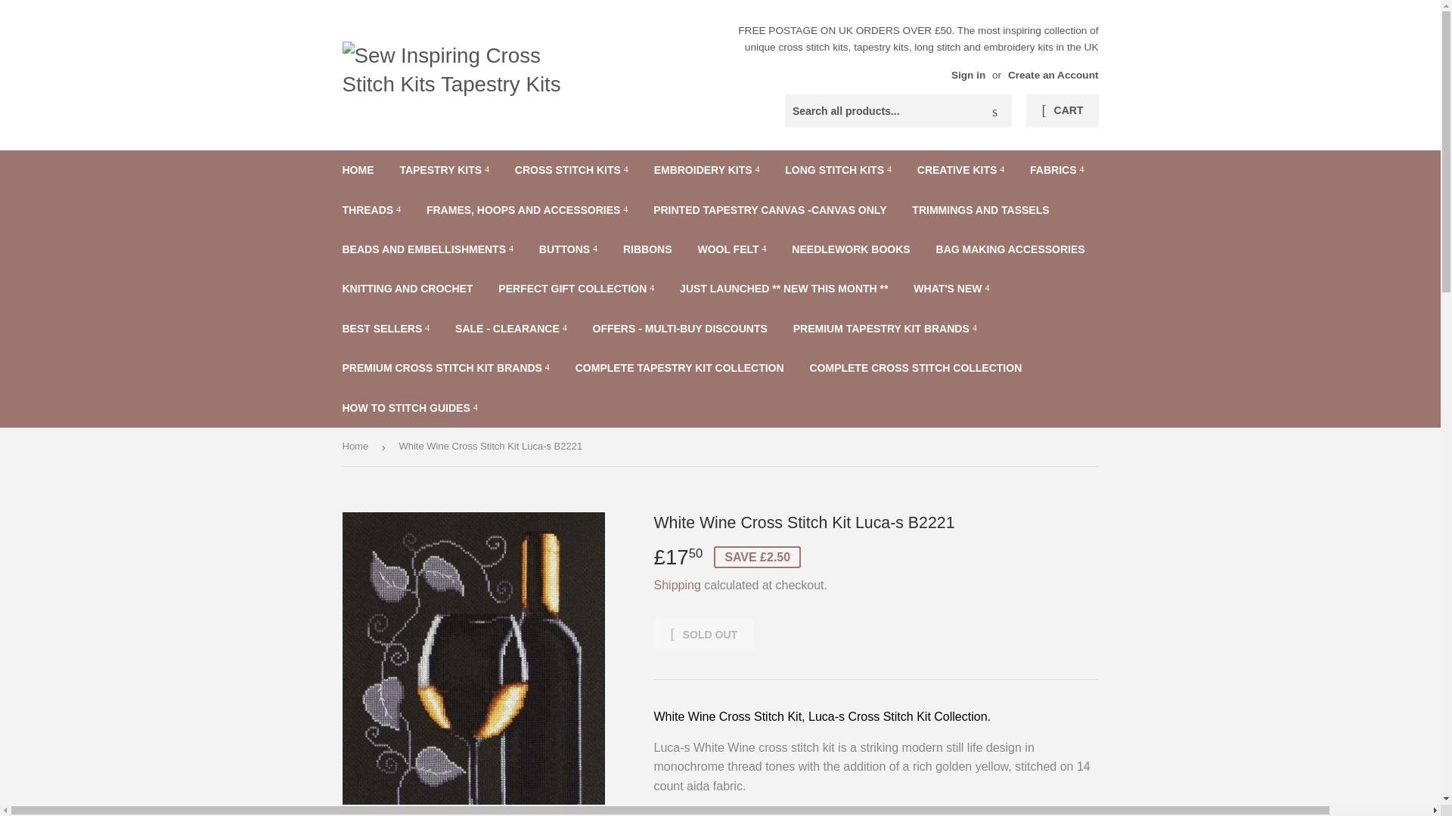 Image resolution: width=1452 pixels, height=816 pixels. What do you see at coordinates (1062, 110) in the screenshot?
I see `CART` at bounding box center [1062, 110].